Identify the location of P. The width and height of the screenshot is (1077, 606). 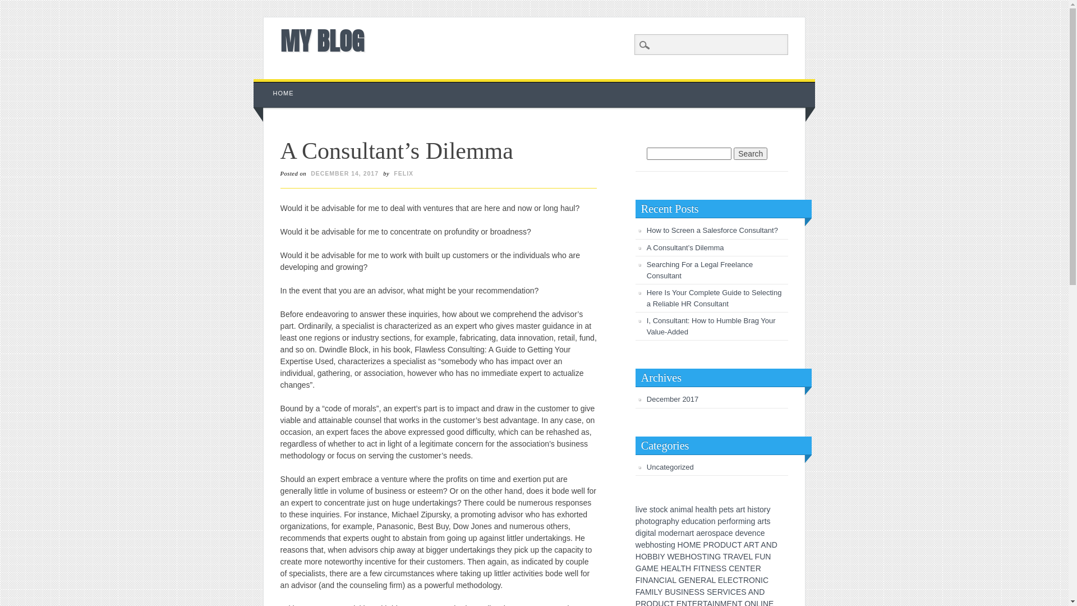
(706, 545).